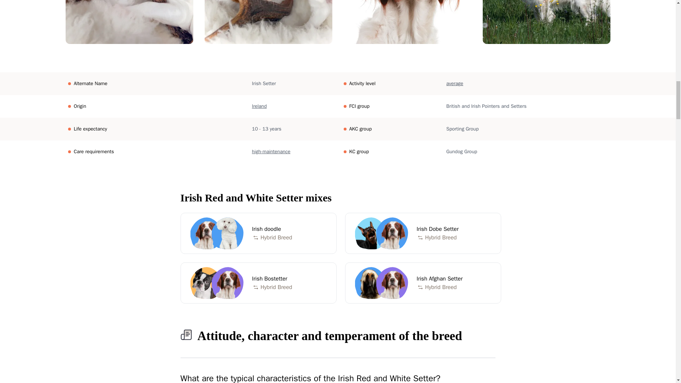 Image resolution: width=681 pixels, height=383 pixels. Describe the element at coordinates (546, 22) in the screenshot. I see `Irish red and white setter Breed description` at that location.